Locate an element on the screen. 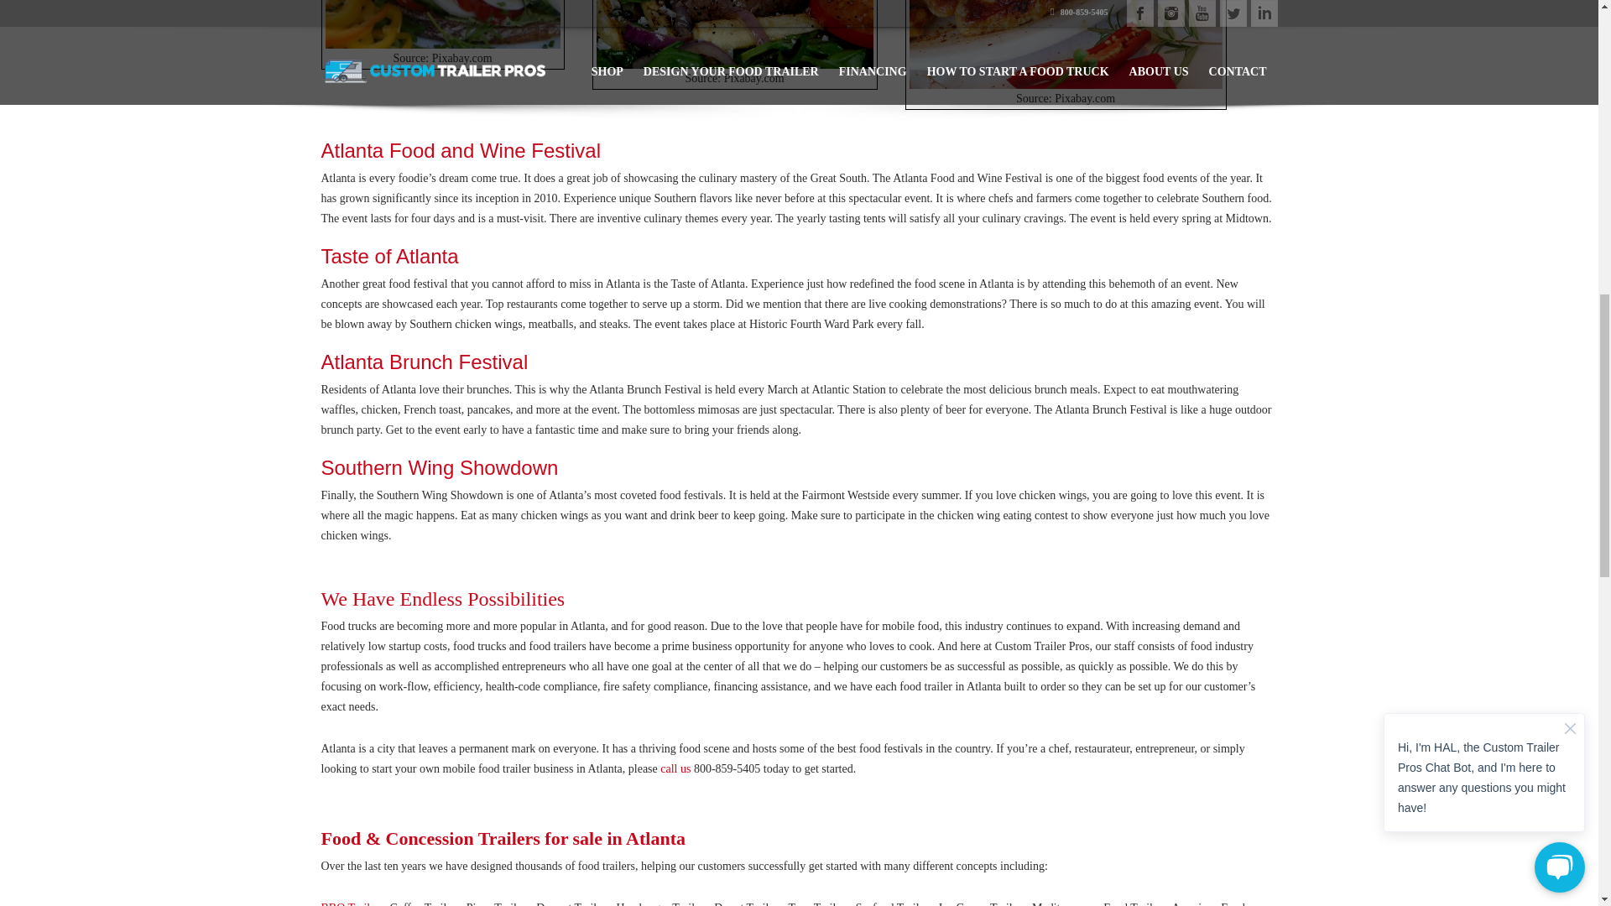  BBQ Trailers is located at coordinates (352, 903).